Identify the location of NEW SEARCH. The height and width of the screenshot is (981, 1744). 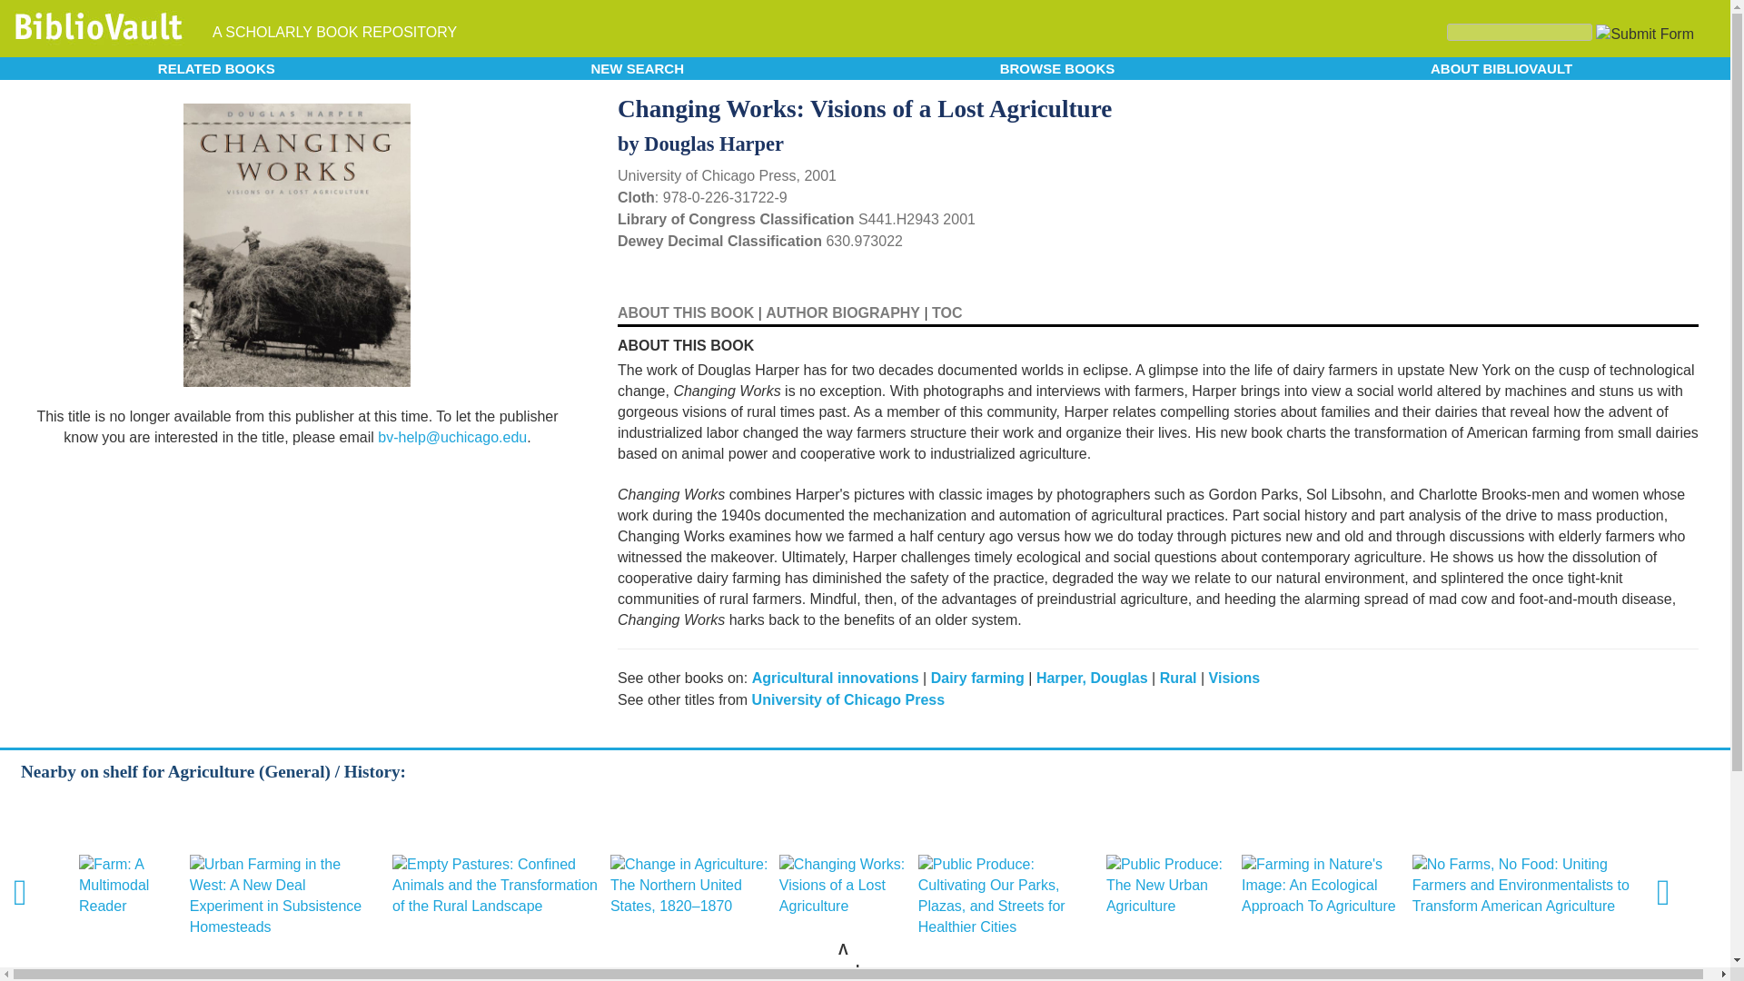
(638, 67).